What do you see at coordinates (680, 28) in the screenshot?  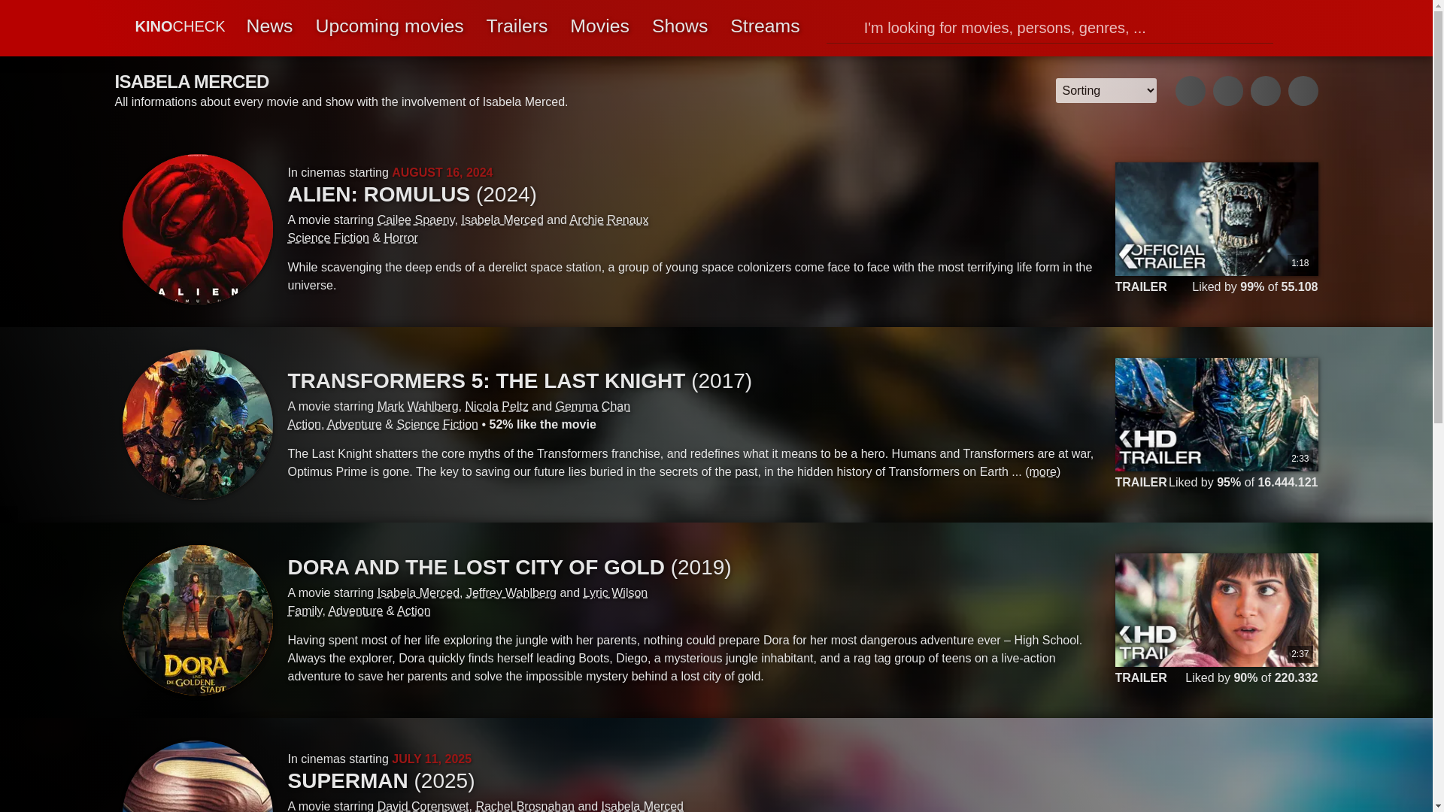 I see `Shows` at bounding box center [680, 28].